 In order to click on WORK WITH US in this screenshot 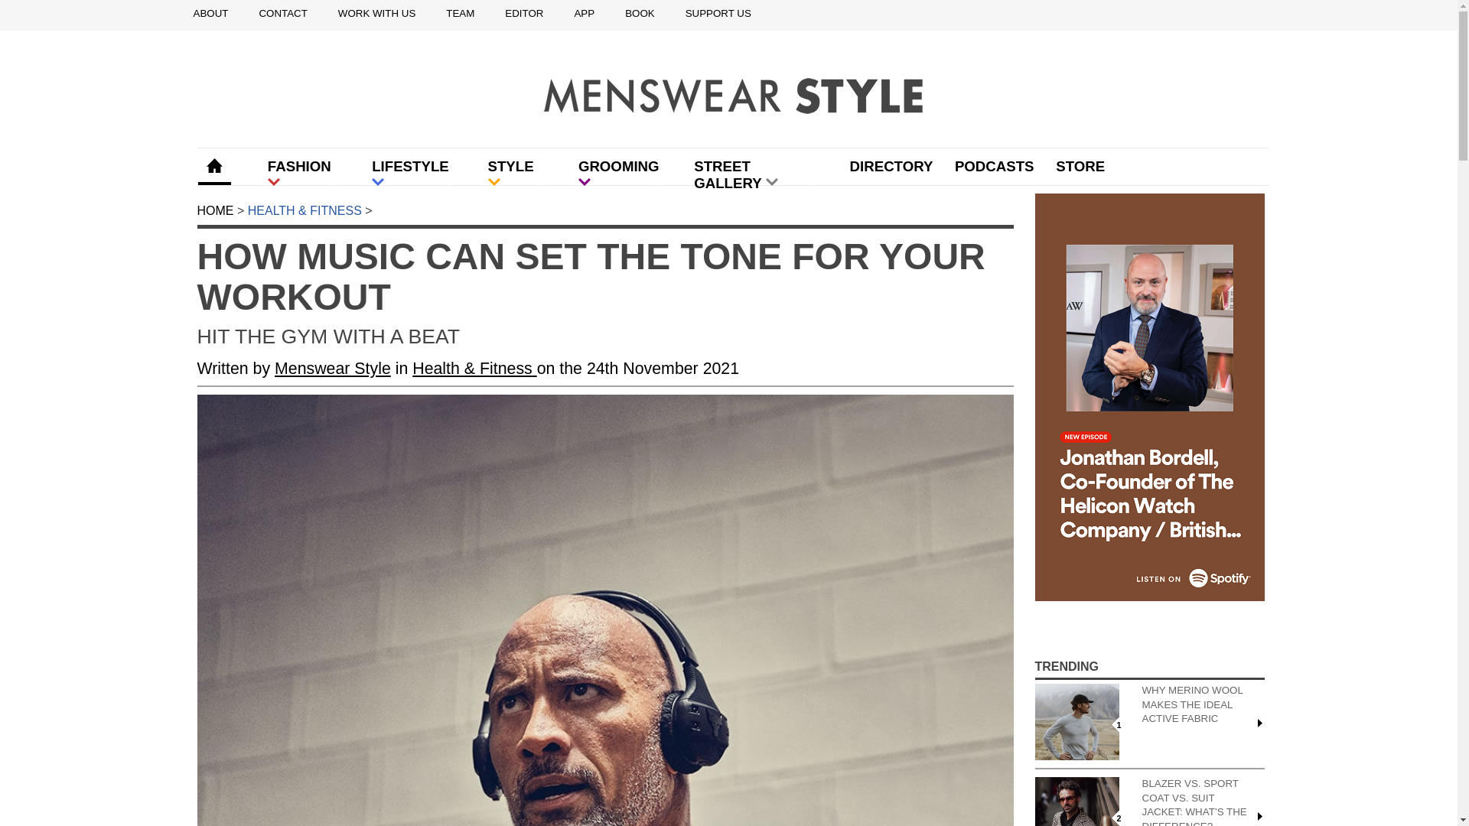, I will do `click(376, 14)`.